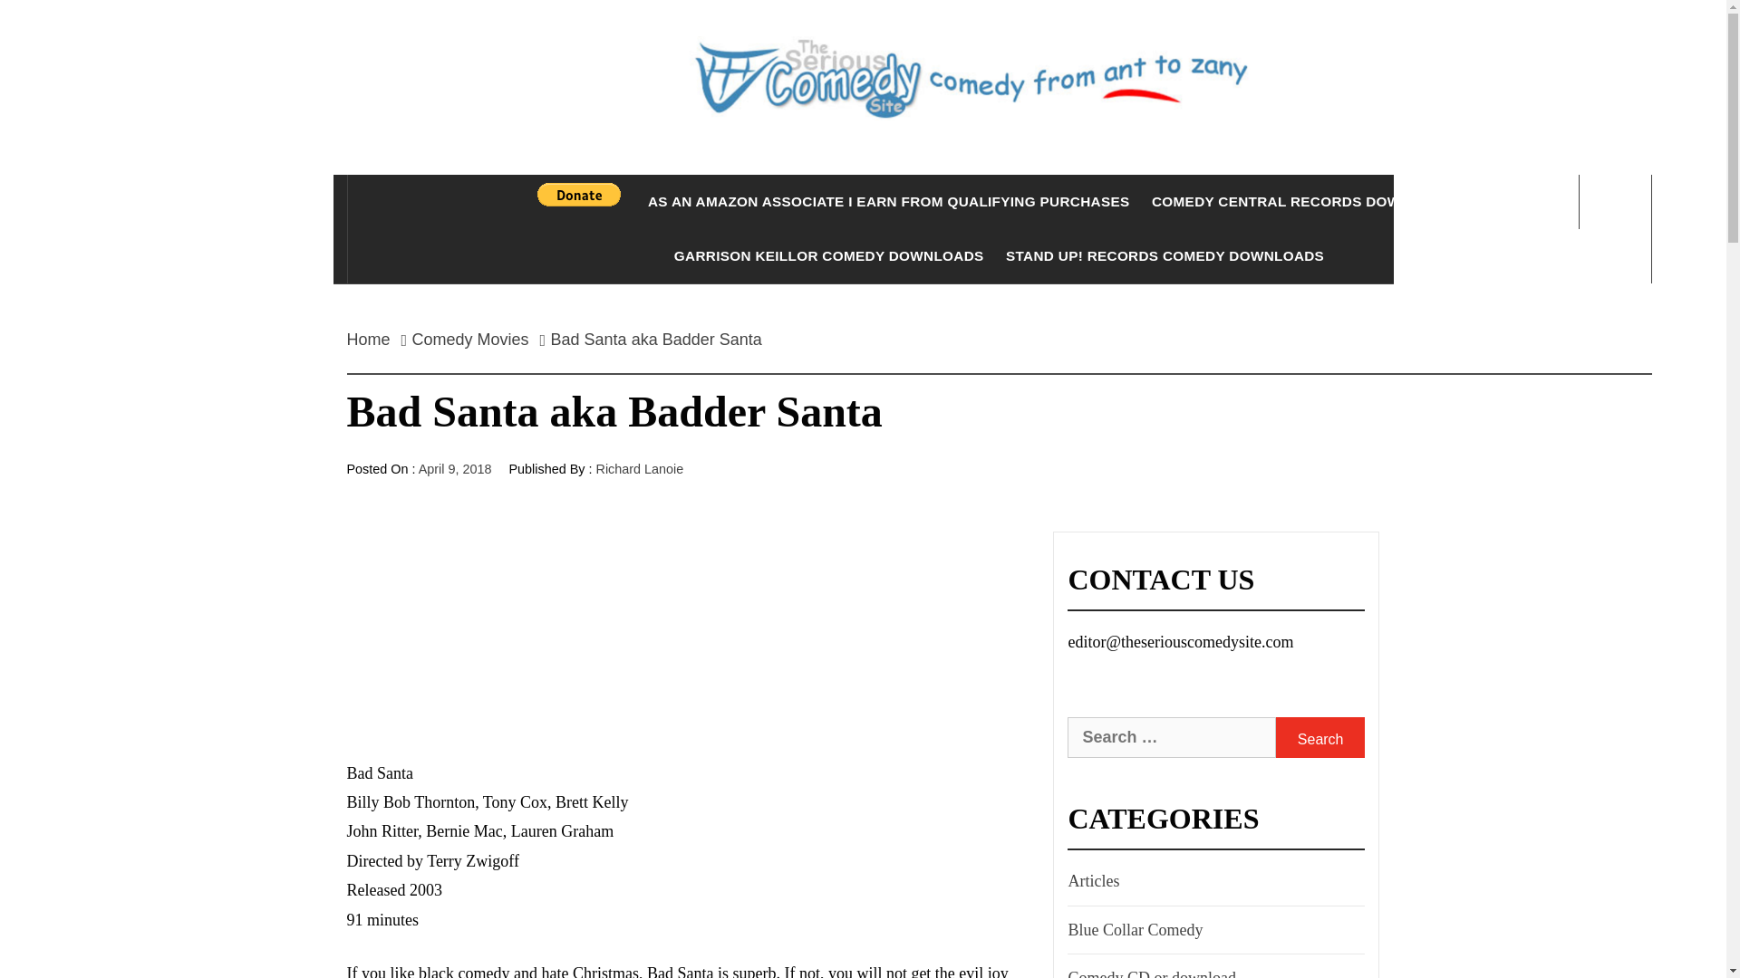 This screenshot has height=978, width=1740. Describe the element at coordinates (656, 339) in the screenshot. I see `Bad Santa aka Badder Santa` at that location.